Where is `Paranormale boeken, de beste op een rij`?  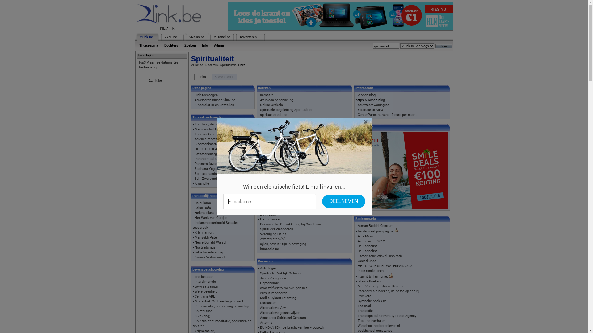 Paranormale boeken, de beste op een rij is located at coordinates (389, 291).